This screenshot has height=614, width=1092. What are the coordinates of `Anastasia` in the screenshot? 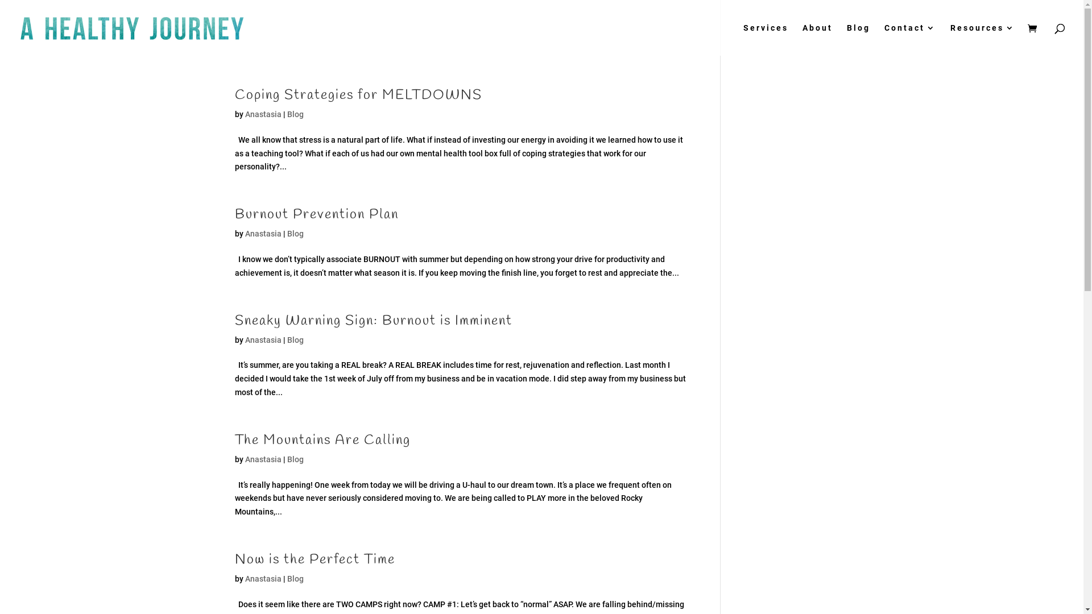 It's located at (263, 459).